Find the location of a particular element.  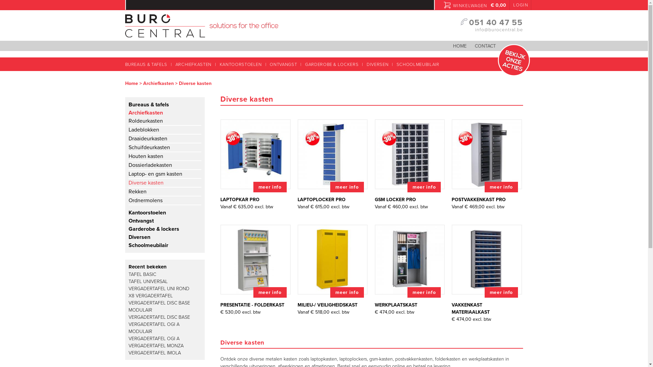

Bureaus & tafels is located at coordinates (149, 105).